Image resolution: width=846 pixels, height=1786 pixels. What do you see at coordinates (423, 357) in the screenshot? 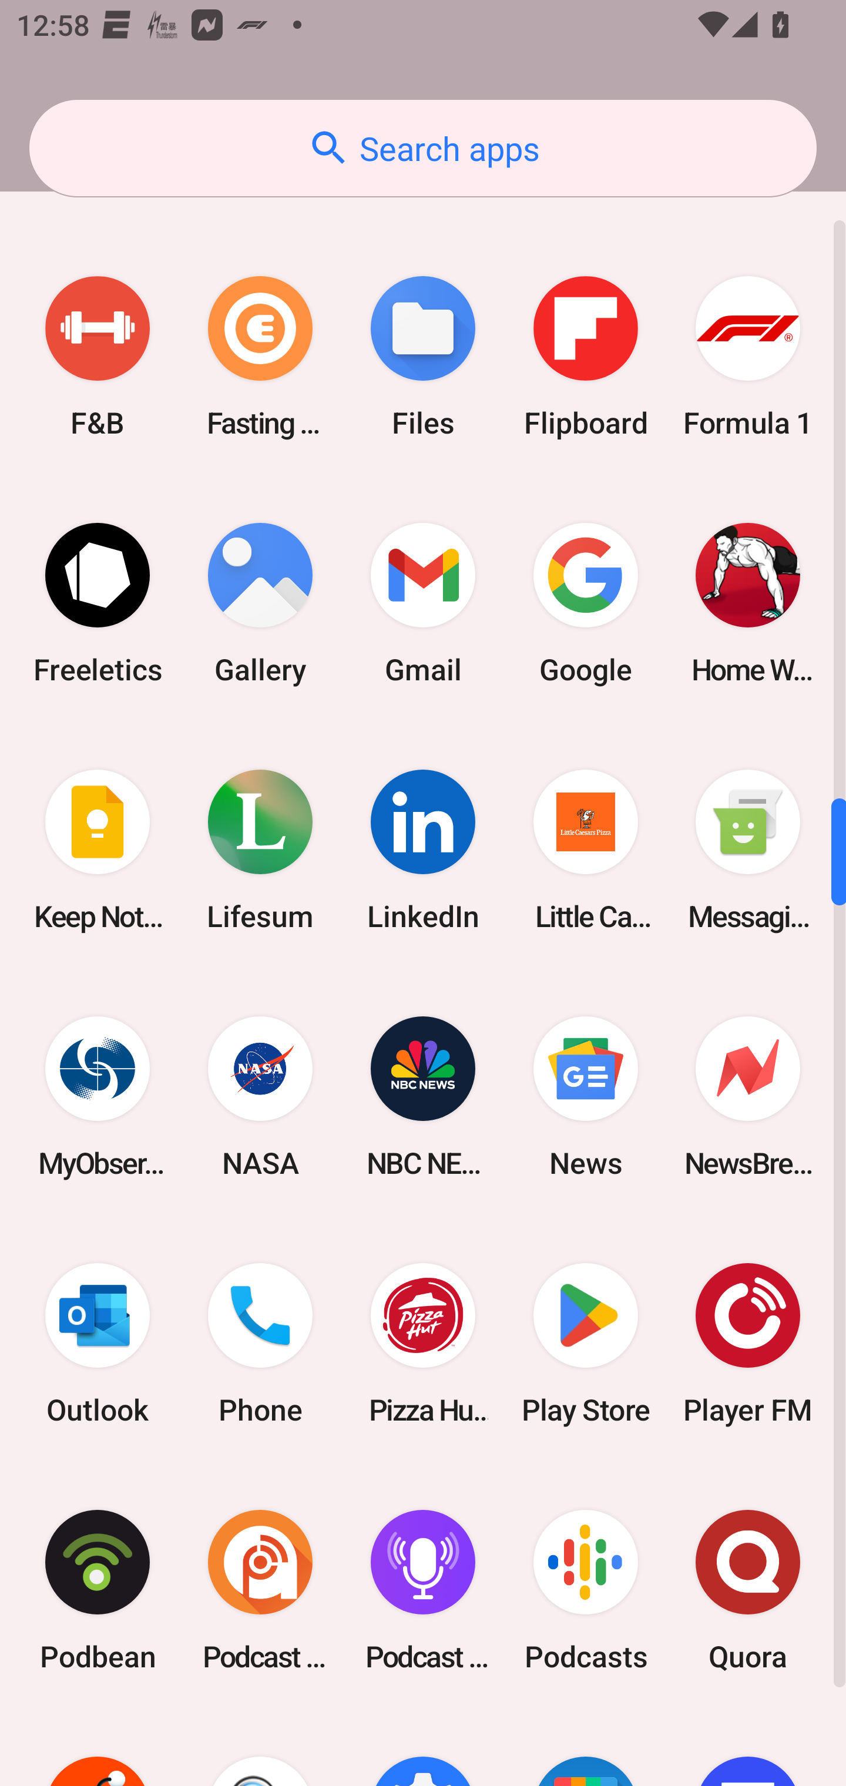
I see `Files` at bounding box center [423, 357].